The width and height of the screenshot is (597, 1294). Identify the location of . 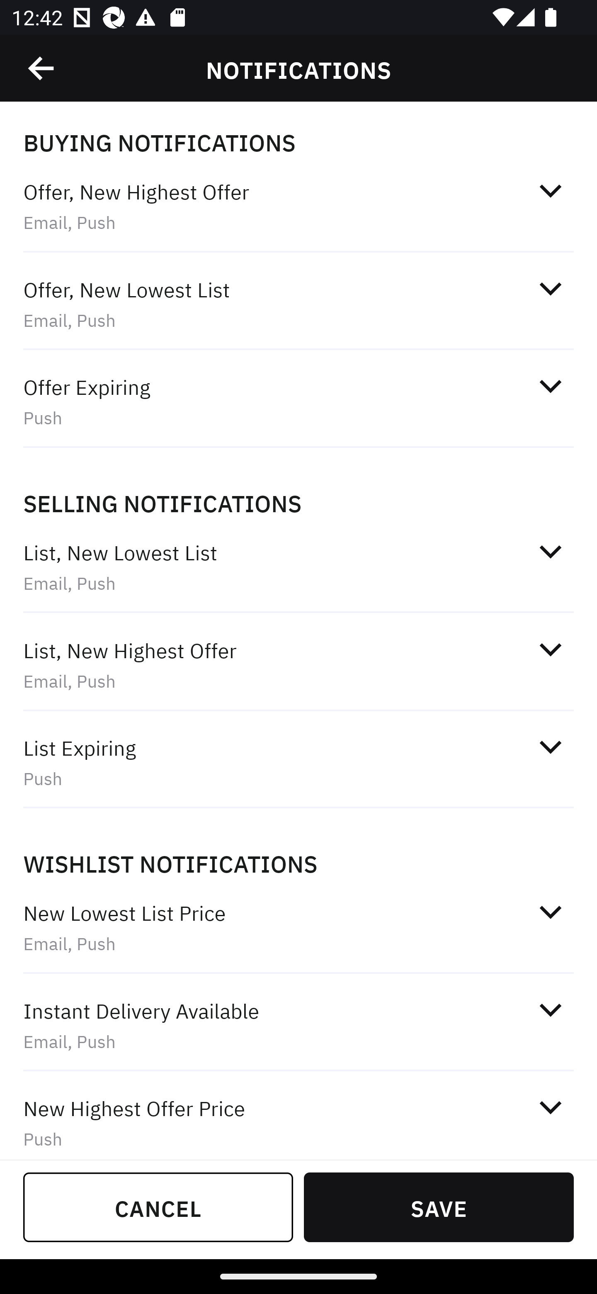
(550, 1107).